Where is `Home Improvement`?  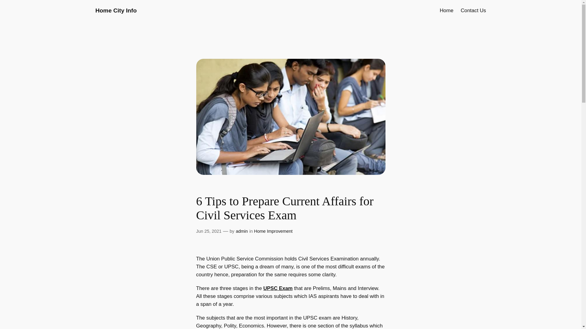 Home Improvement is located at coordinates (273, 231).